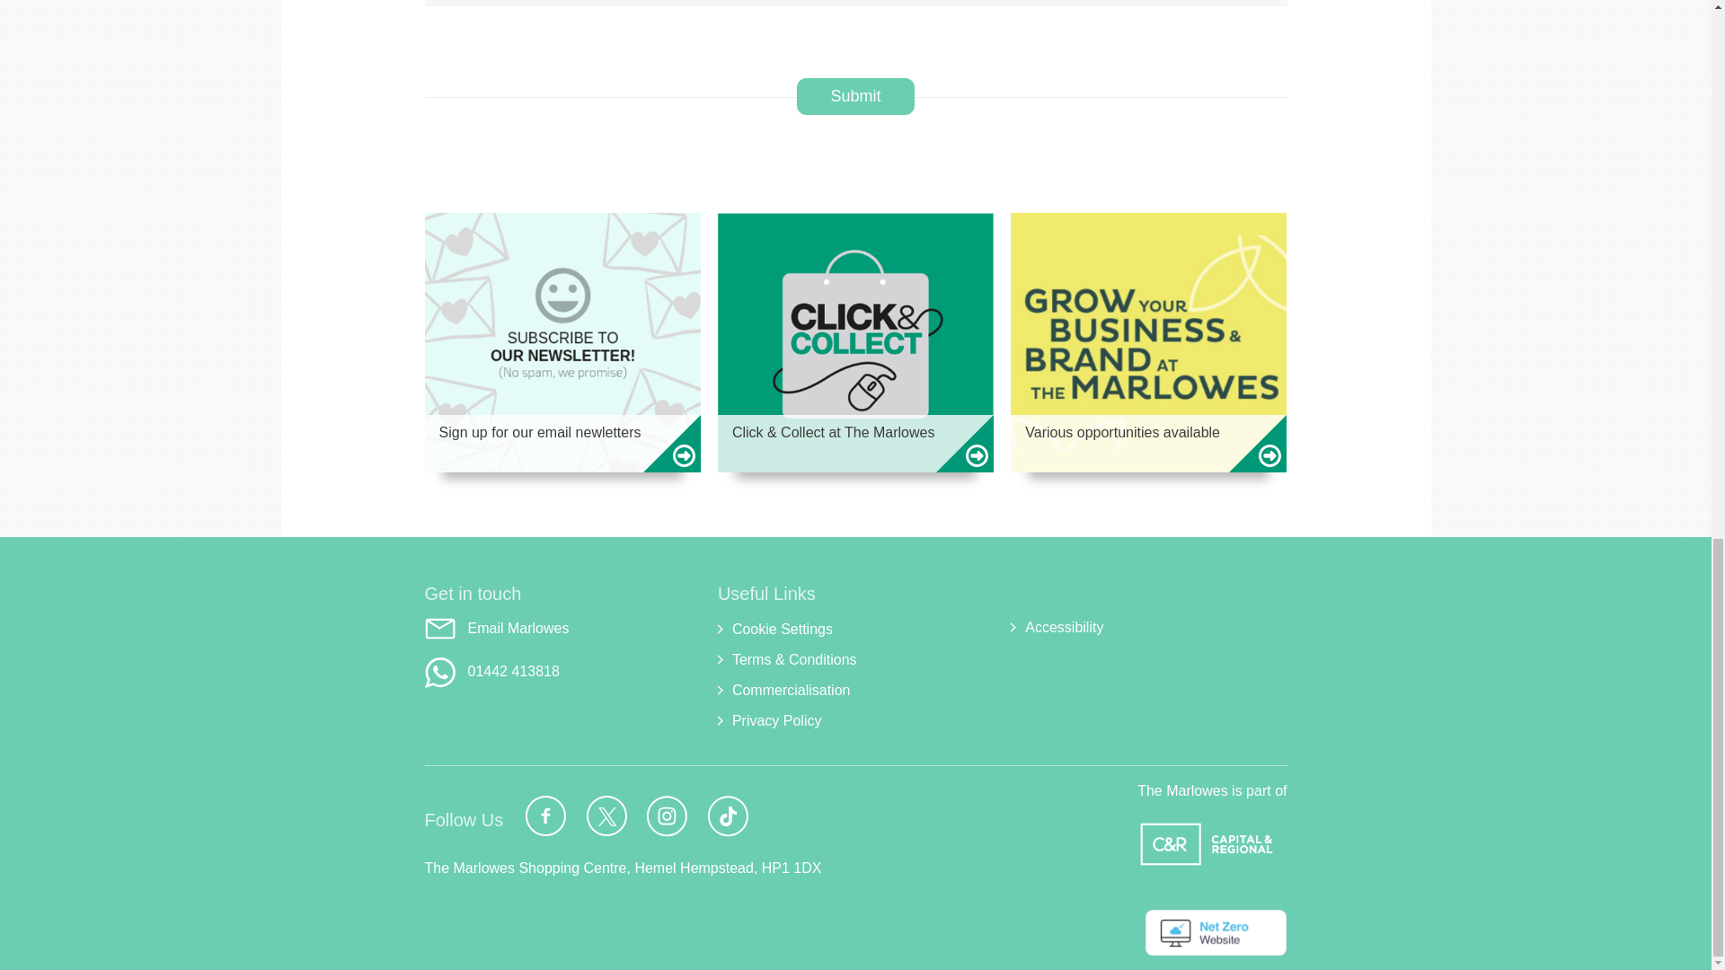 Image resolution: width=1725 pixels, height=970 pixels. What do you see at coordinates (549, 816) in the screenshot?
I see `Visit The Marlowes on Facebook` at bounding box center [549, 816].